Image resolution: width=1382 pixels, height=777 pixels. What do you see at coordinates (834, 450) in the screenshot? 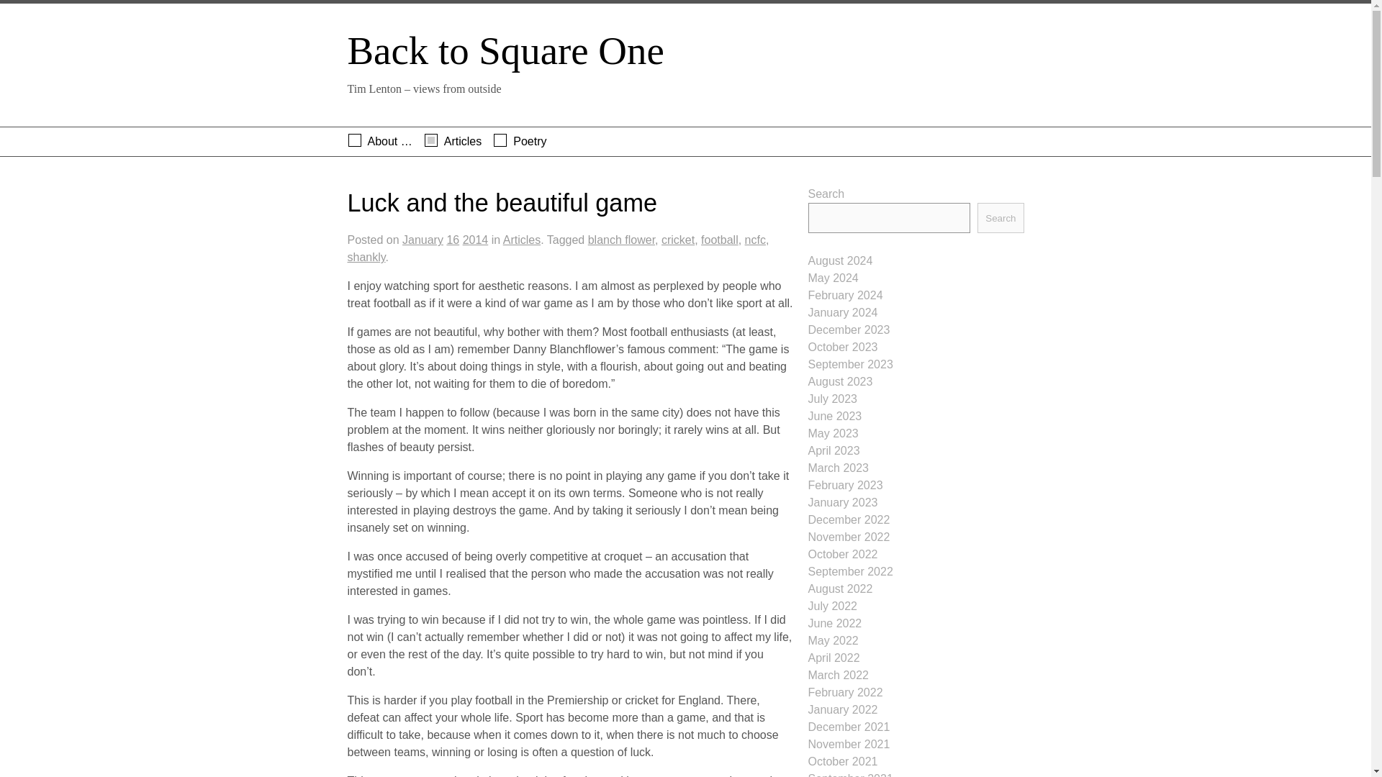
I see `April 2023` at bounding box center [834, 450].